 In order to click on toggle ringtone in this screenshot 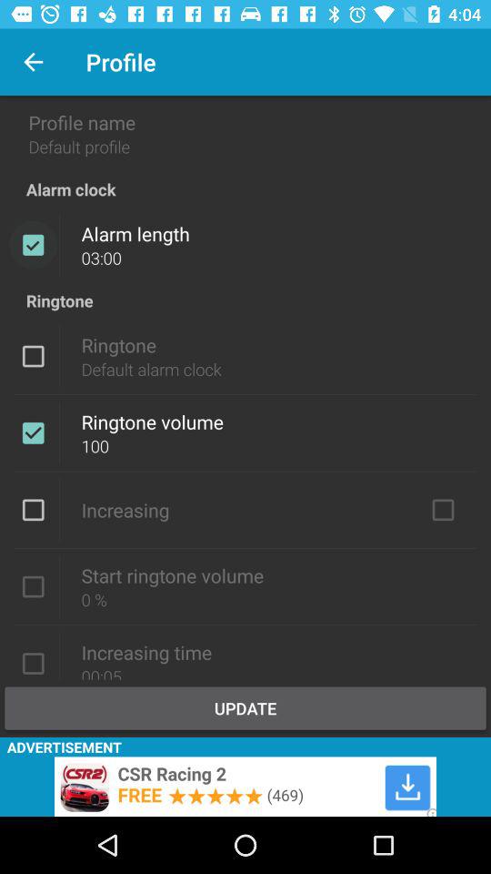, I will do `click(33, 356)`.